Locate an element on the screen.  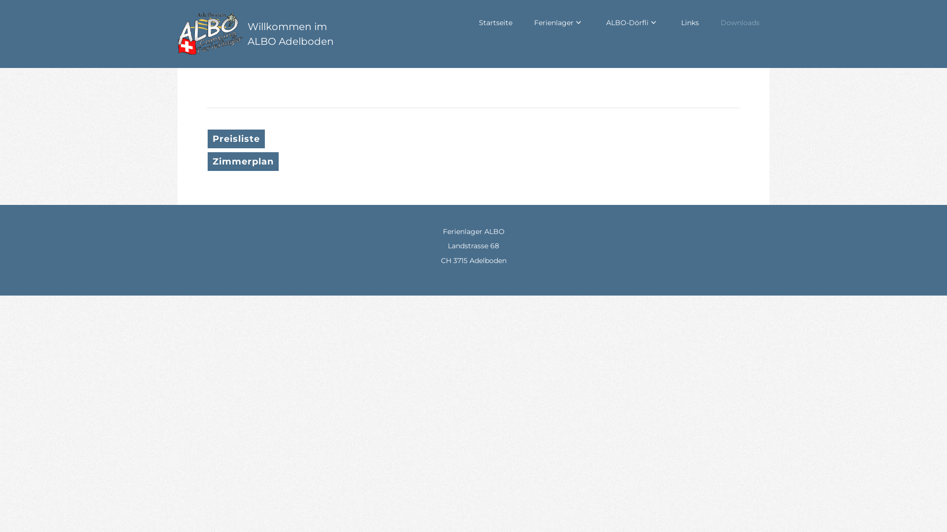
Downloads is located at coordinates (740, 23).